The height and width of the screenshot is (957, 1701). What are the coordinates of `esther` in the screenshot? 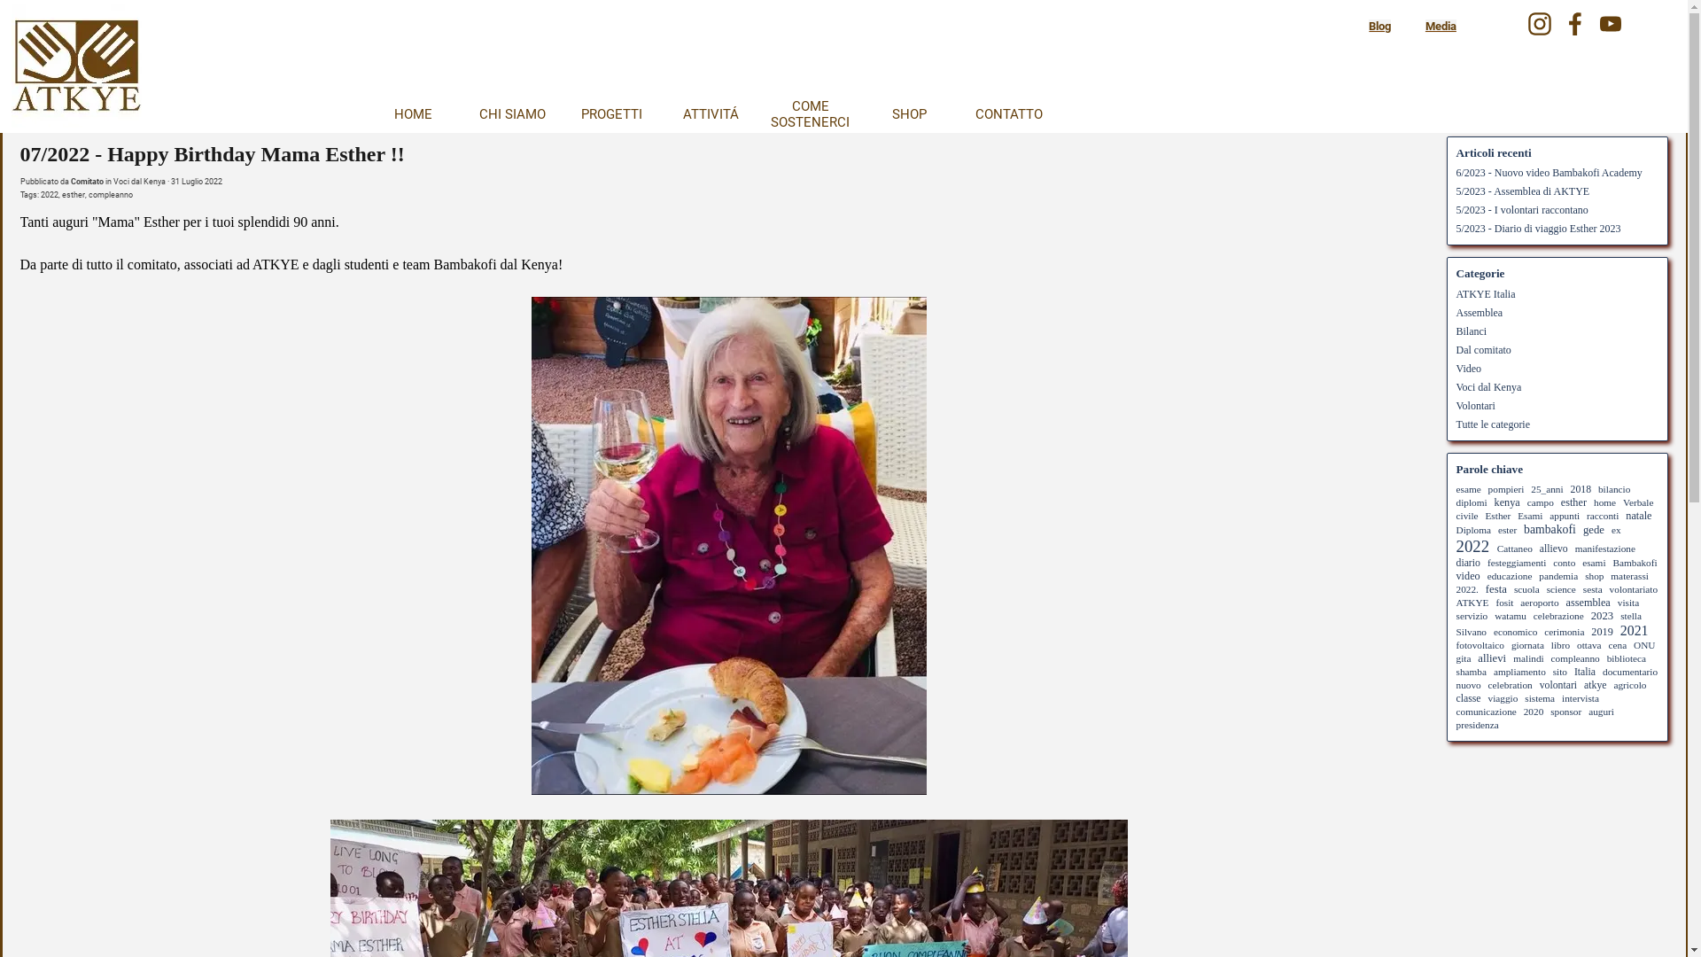 It's located at (74, 195).